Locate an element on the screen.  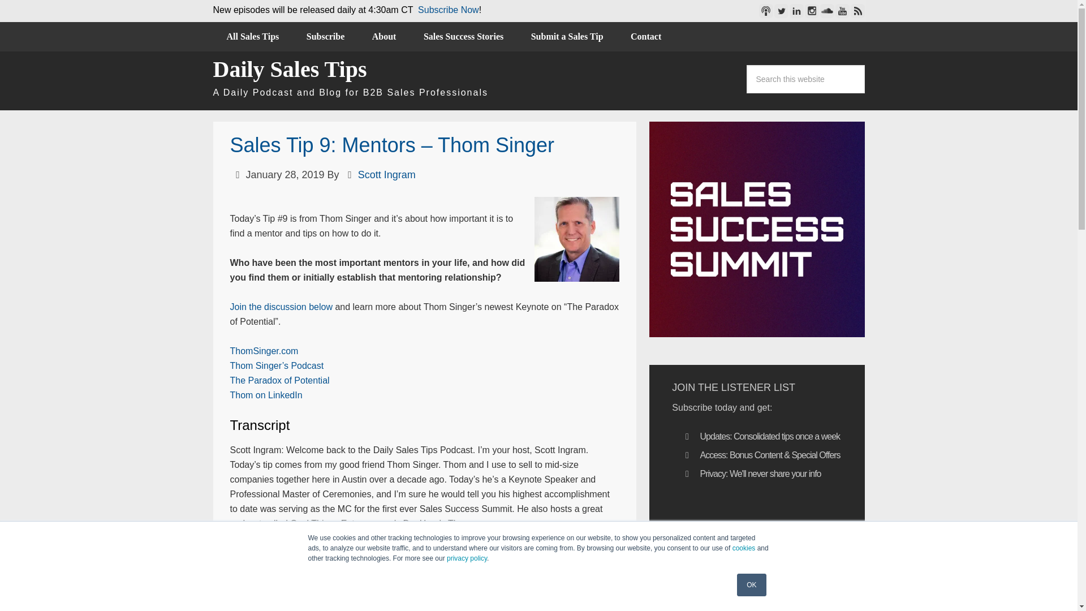
The Paradox of Potential is located at coordinates (279, 380).